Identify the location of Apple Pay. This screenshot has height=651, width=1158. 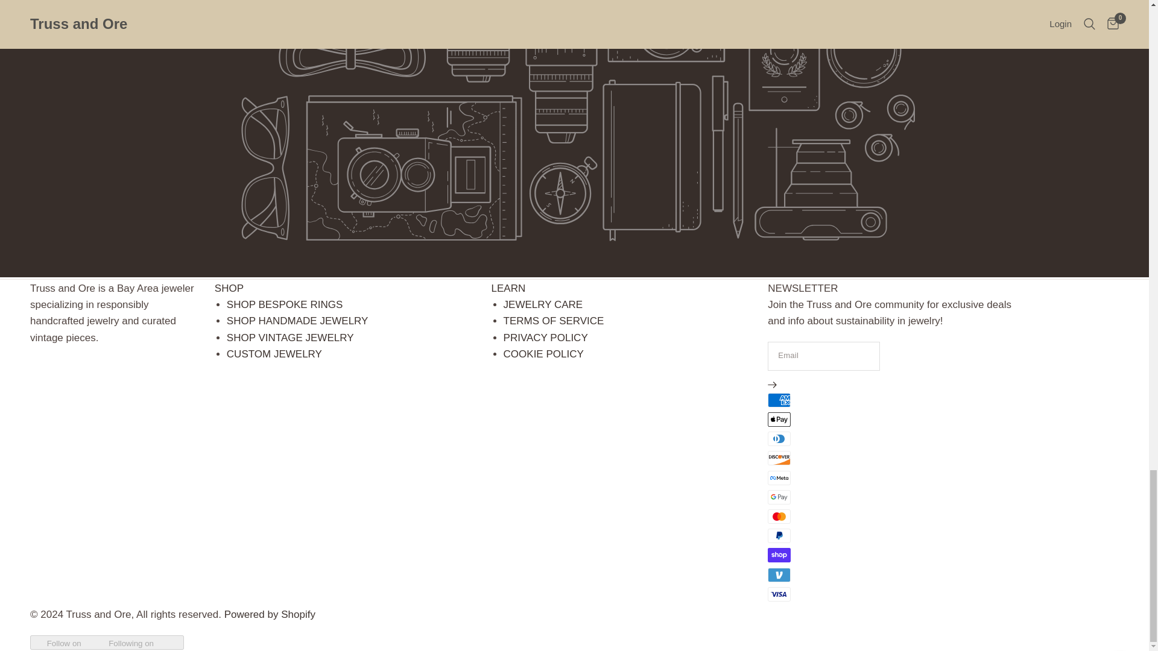
(779, 420).